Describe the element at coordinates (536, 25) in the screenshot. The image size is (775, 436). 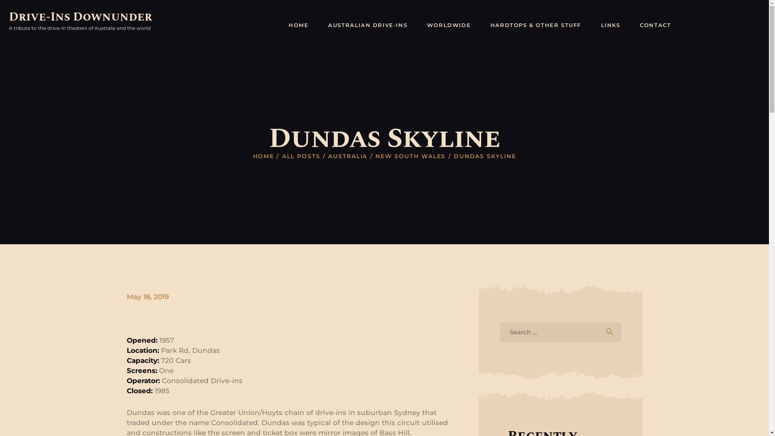
I see `HARDTOPS & OTHER STUFF` at that location.